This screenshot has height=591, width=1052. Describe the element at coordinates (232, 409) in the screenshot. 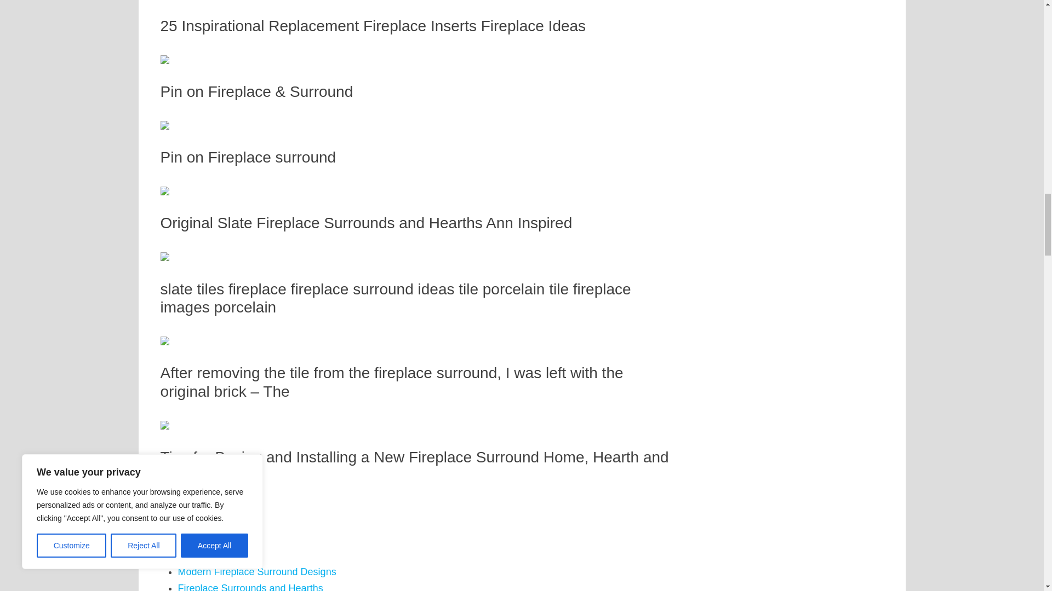

I see `Pearl Fireplace Surround` at that location.